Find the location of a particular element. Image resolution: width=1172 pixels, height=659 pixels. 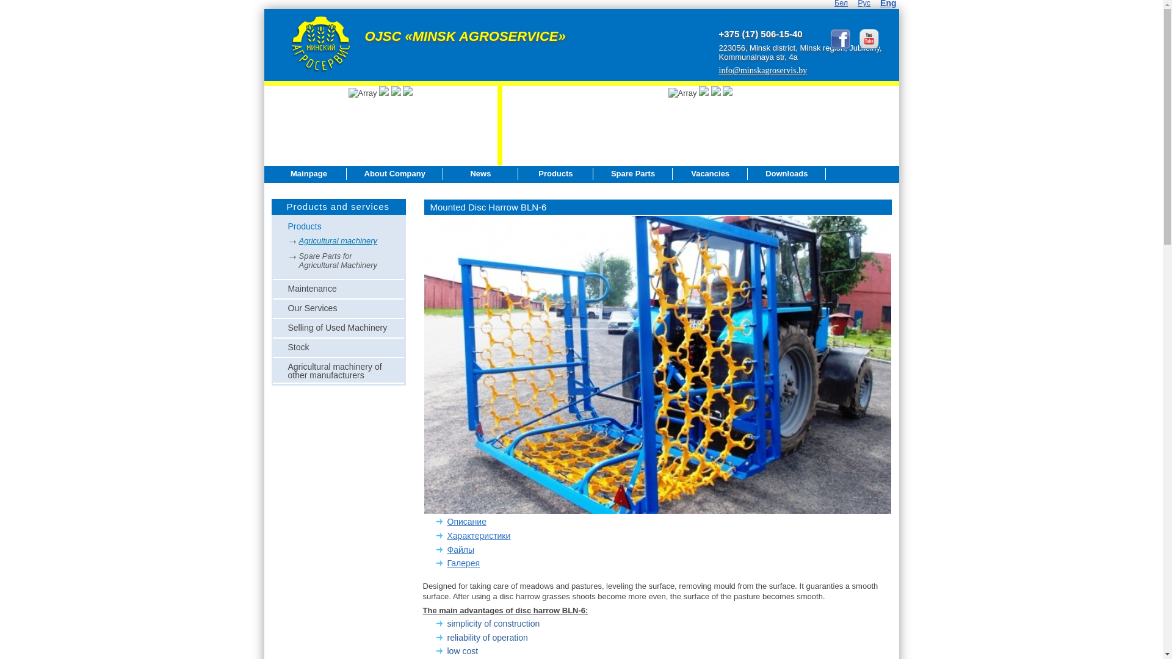

Selling of Used Machinery is located at coordinates (338, 328).